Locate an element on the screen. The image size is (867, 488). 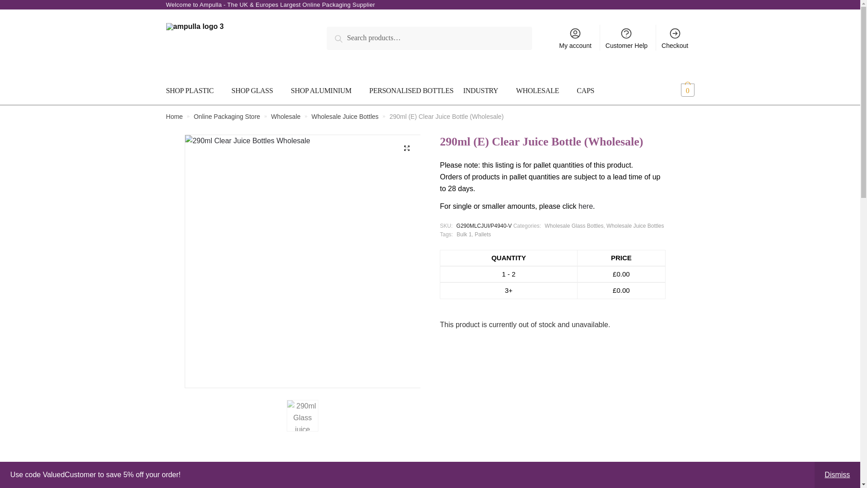
My account is located at coordinates (575, 38).